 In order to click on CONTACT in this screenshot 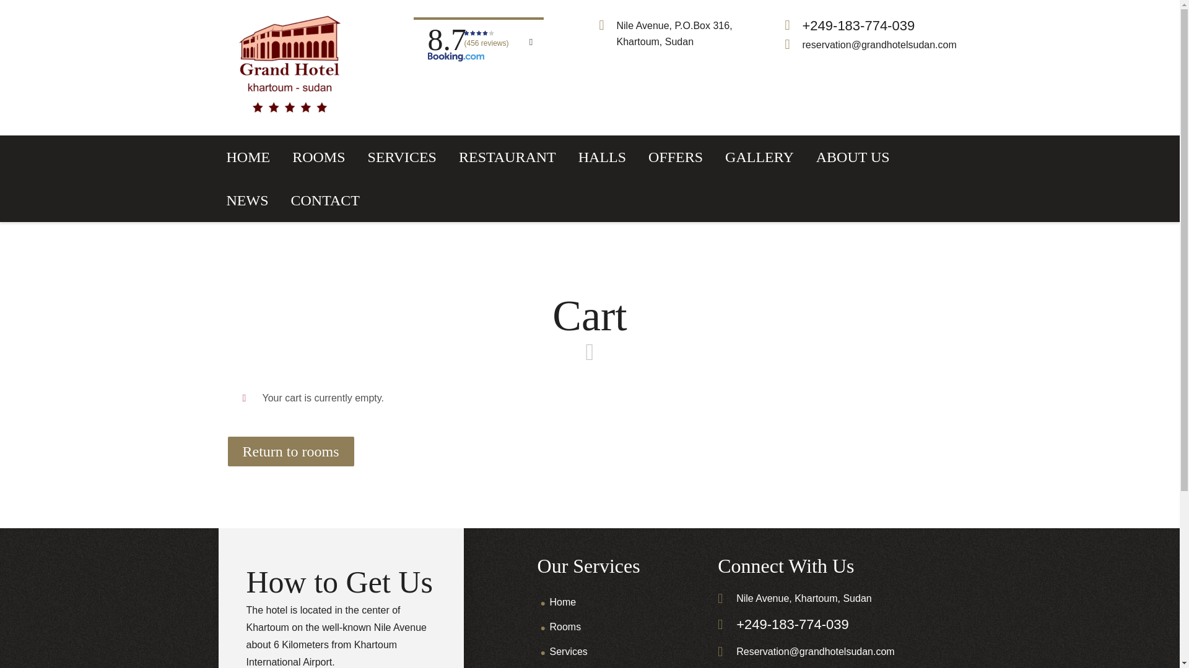, I will do `click(325, 200)`.